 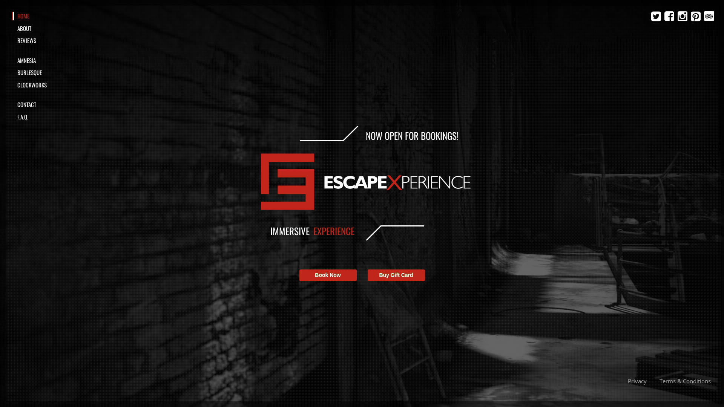 I want to click on escapeXperience on Facebook, so click(x=670, y=16).